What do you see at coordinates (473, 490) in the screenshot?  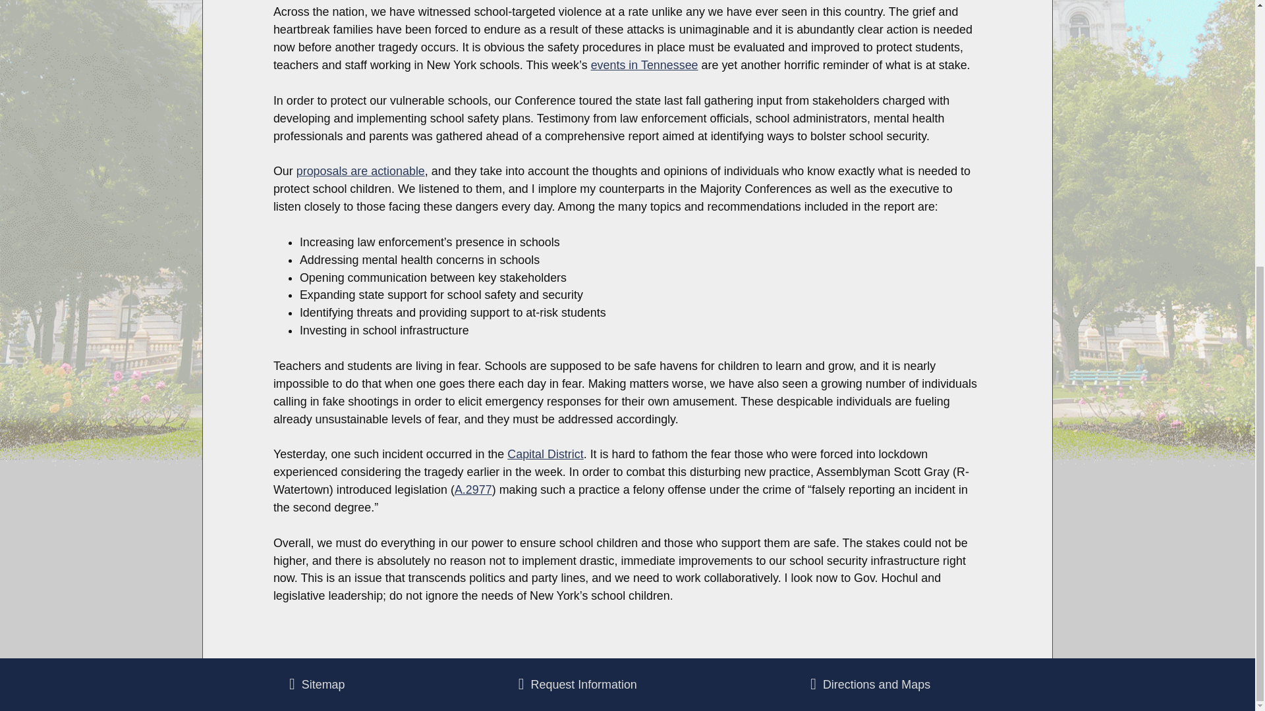 I see `A.2977` at bounding box center [473, 490].